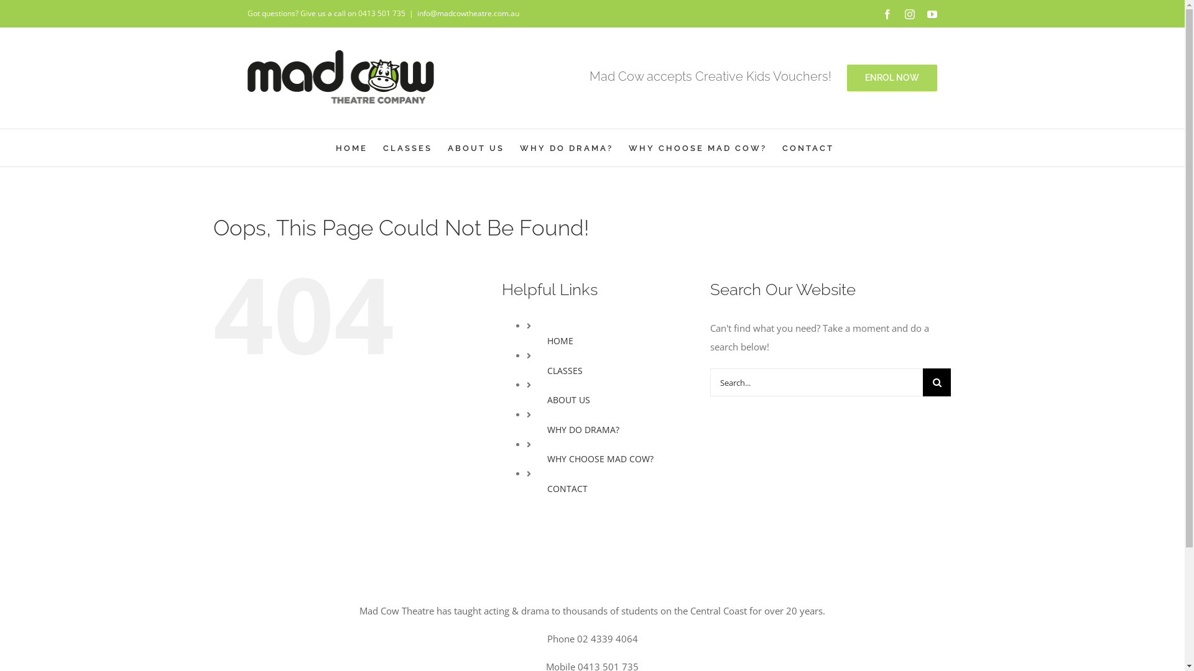  What do you see at coordinates (567, 148) in the screenshot?
I see `WHY DO DRAMA?` at bounding box center [567, 148].